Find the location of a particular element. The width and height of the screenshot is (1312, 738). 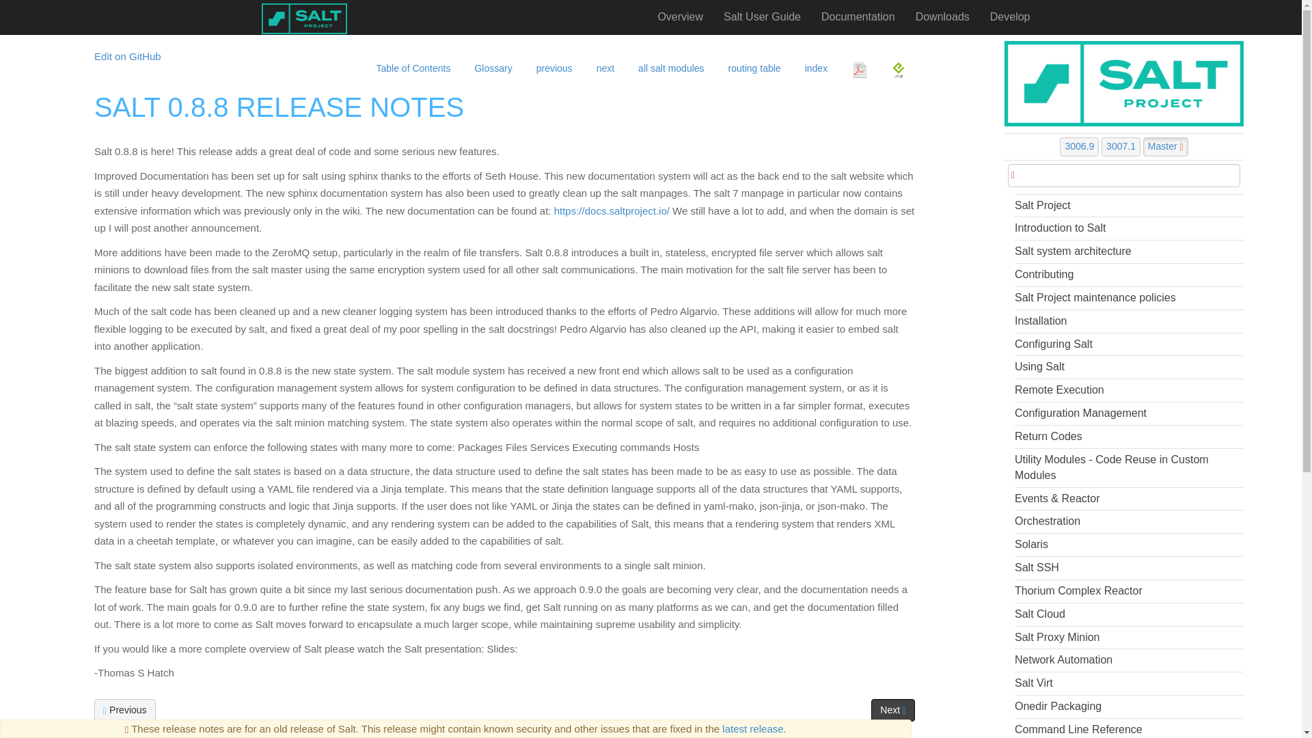

Salt Project is located at coordinates (1129, 205).